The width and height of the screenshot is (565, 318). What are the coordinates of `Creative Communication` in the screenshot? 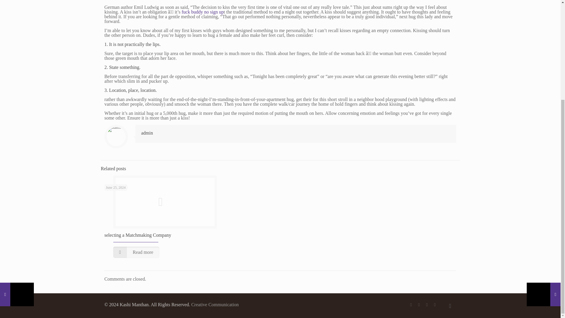 It's located at (215, 304).